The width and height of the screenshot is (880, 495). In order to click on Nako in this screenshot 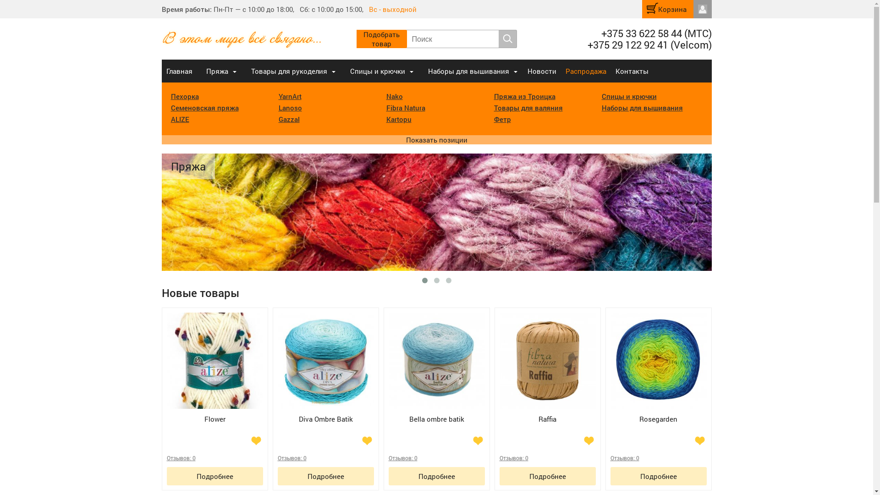, I will do `click(394, 96)`.